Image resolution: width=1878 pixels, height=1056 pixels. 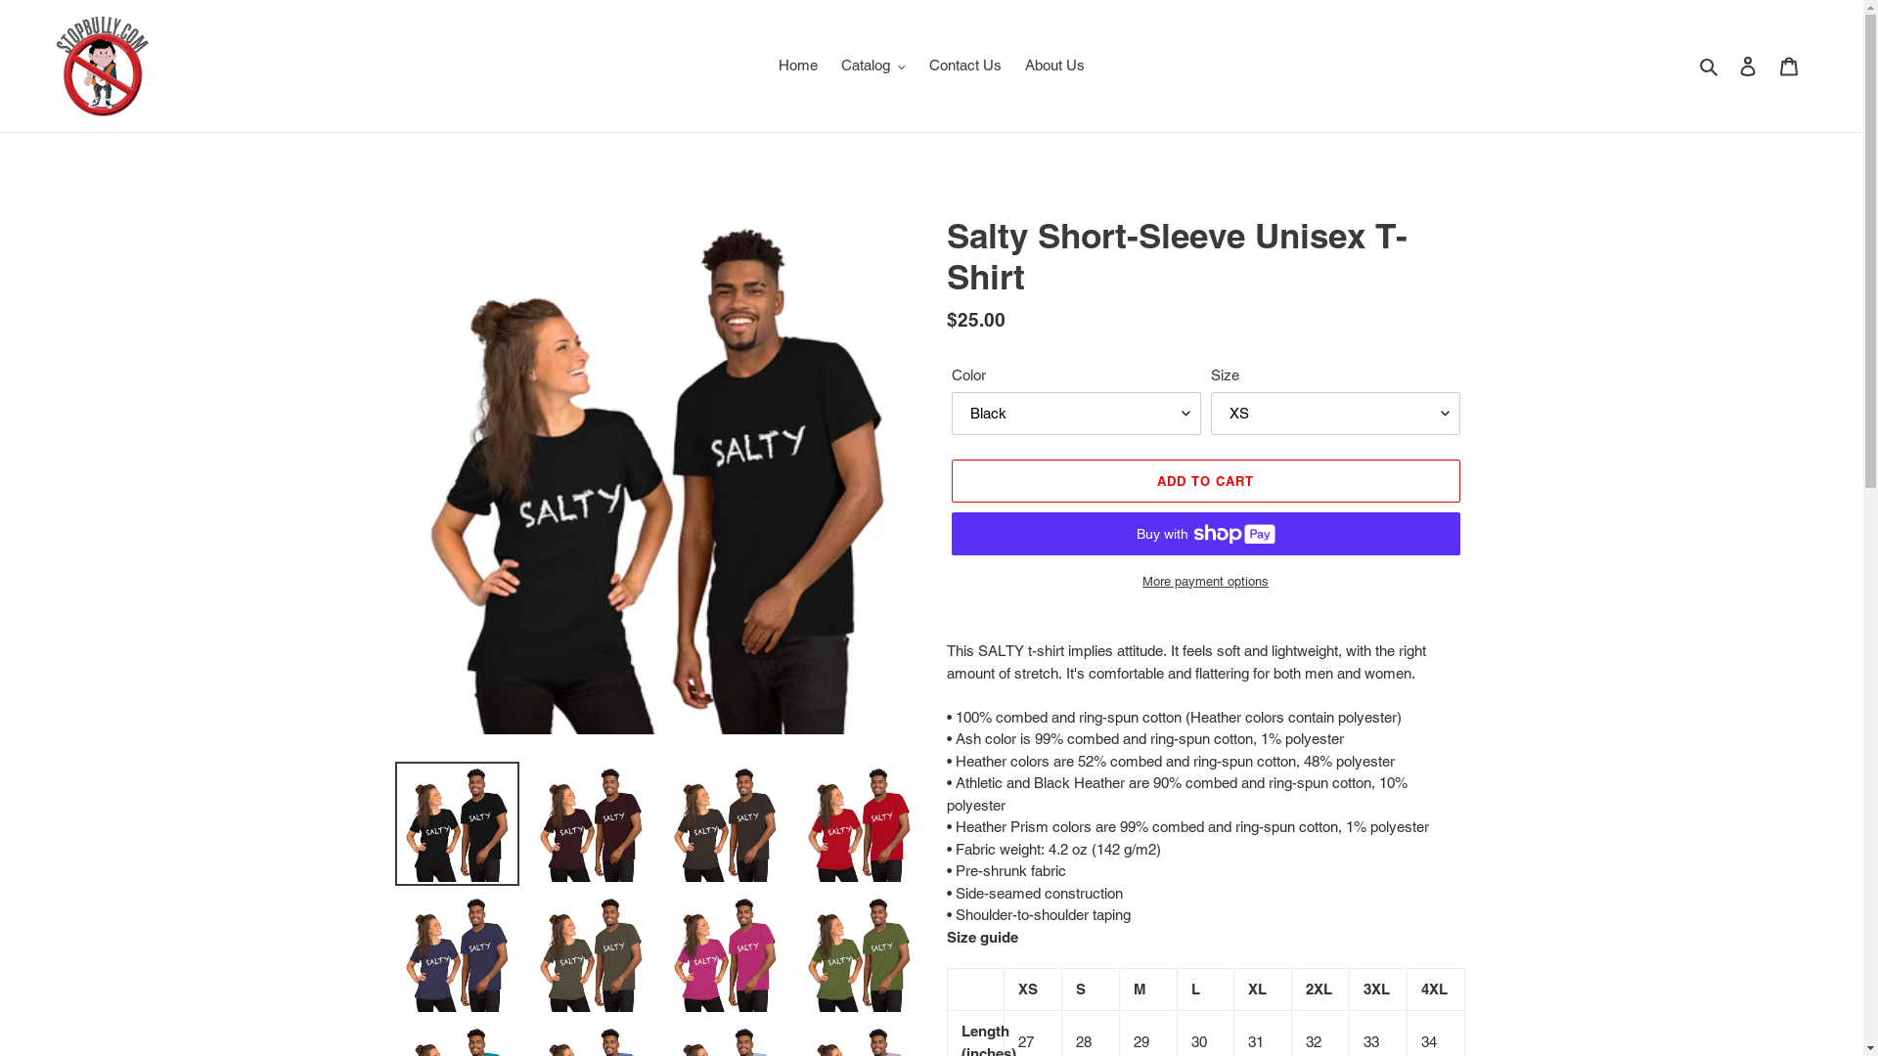 I want to click on Cart, so click(x=1789, y=66).